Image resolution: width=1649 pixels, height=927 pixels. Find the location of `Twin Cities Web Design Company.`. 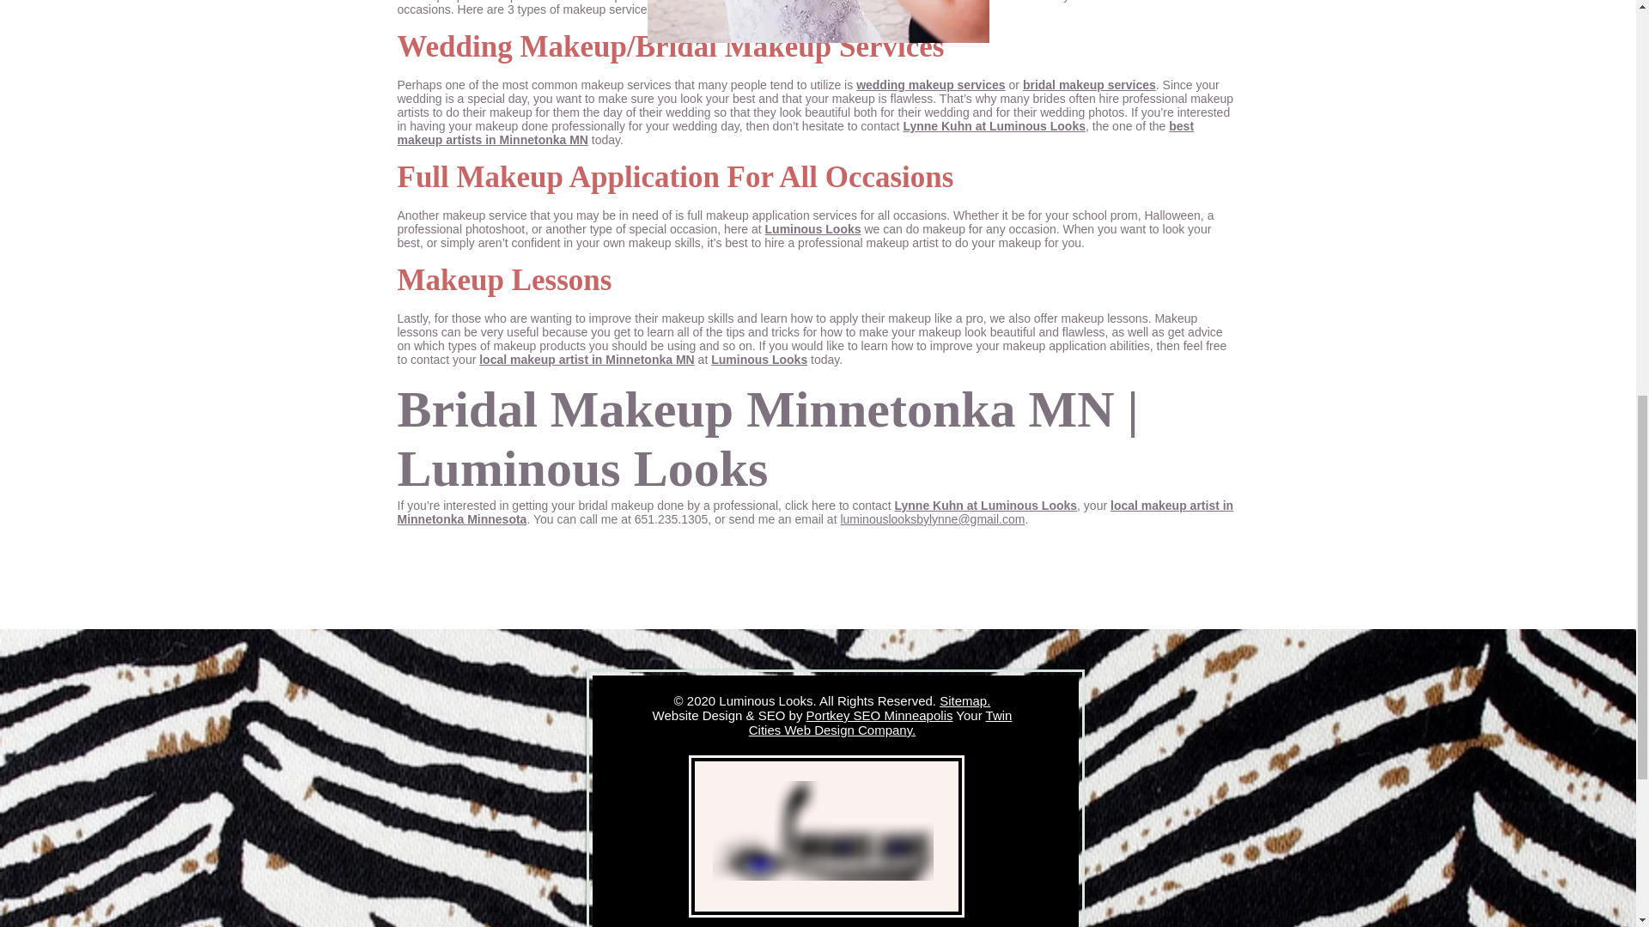

Twin Cities Web Design Company. is located at coordinates (879, 723).